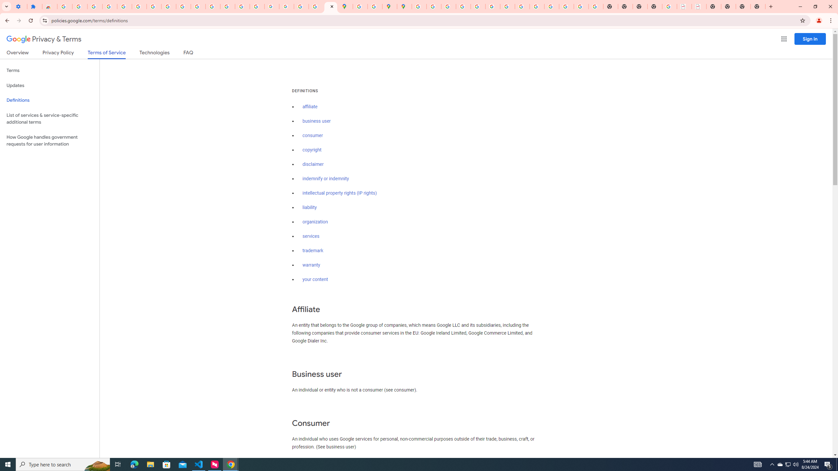 This screenshot has height=471, width=838. What do you see at coordinates (50, 7) in the screenshot?
I see `Reviews: Helix Fruit Jump Arcade Game` at bounding box center [50, 7].